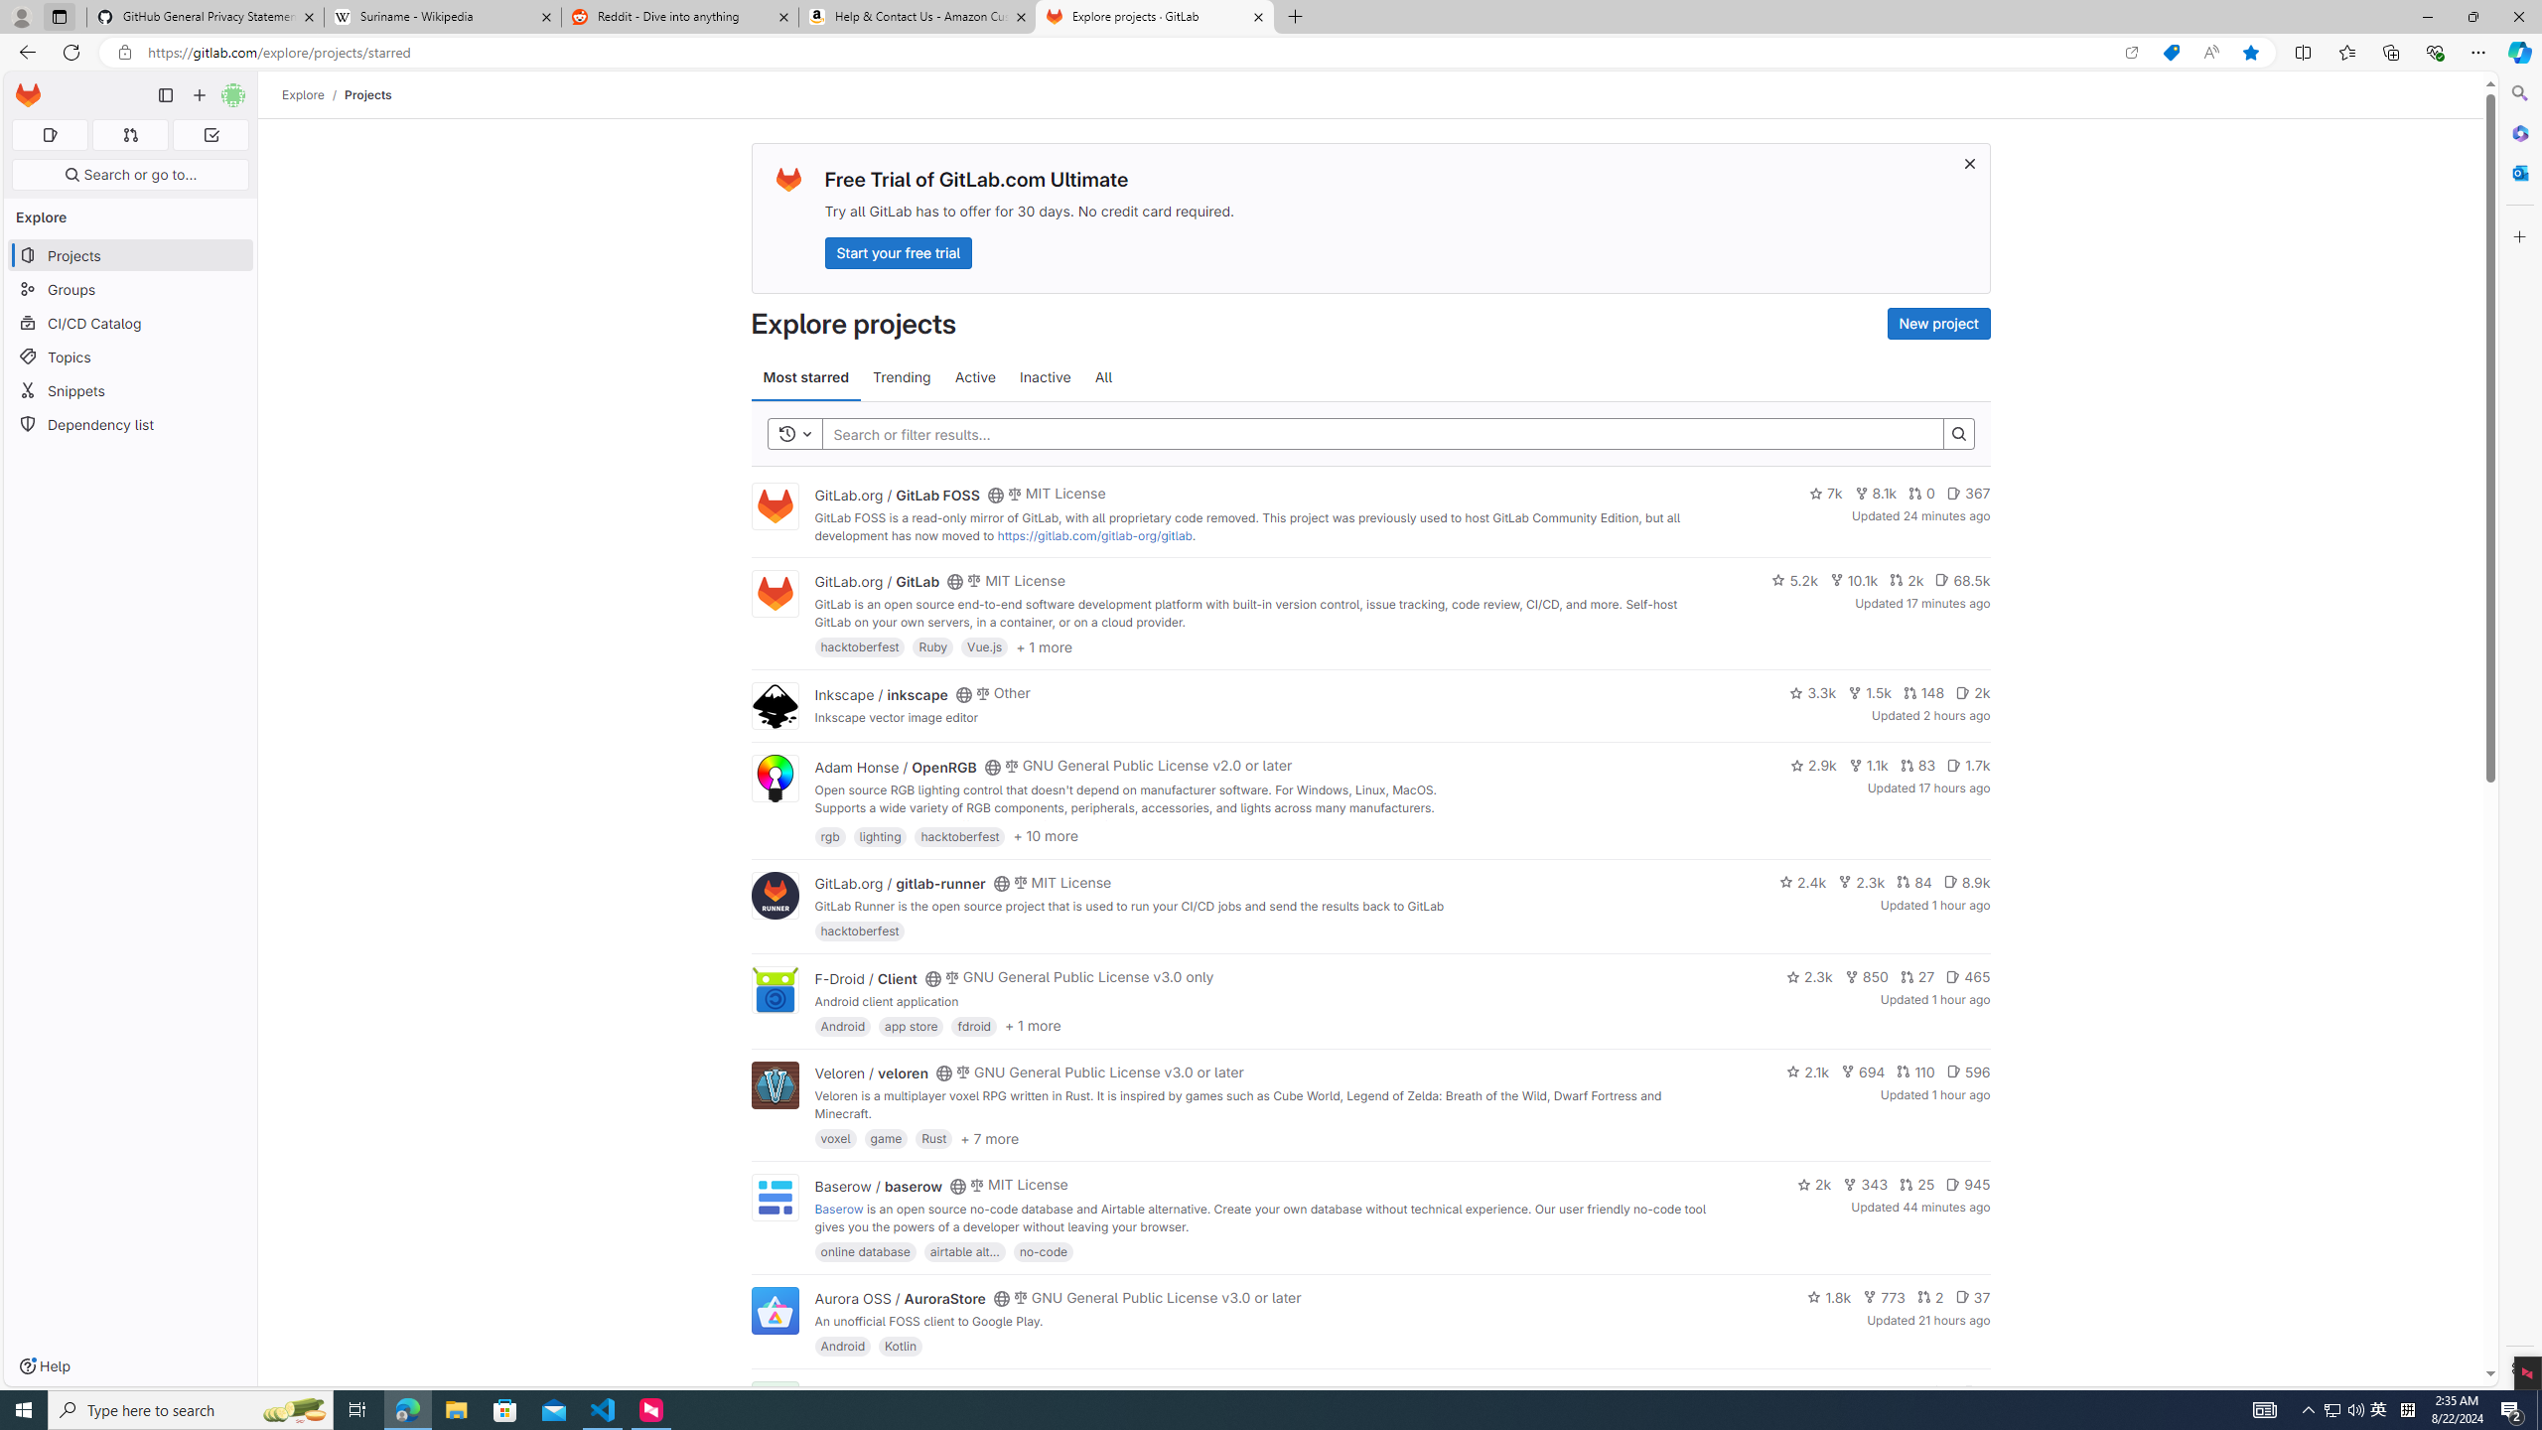 Image resolution: width=2542 pixels, height=1430 pixels. I want to click on Ruby, so click(932, 646).